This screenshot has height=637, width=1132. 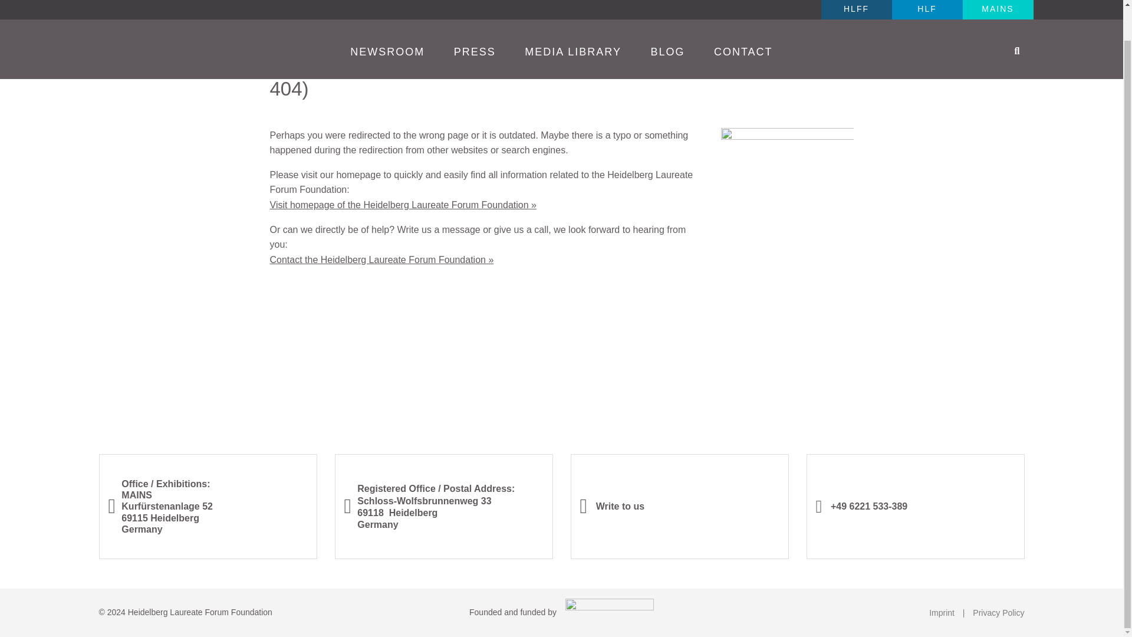 What do you see at coordinates (743, 18) in the screenshot?
I see `CONTACT` at bounding box center [743, 18].